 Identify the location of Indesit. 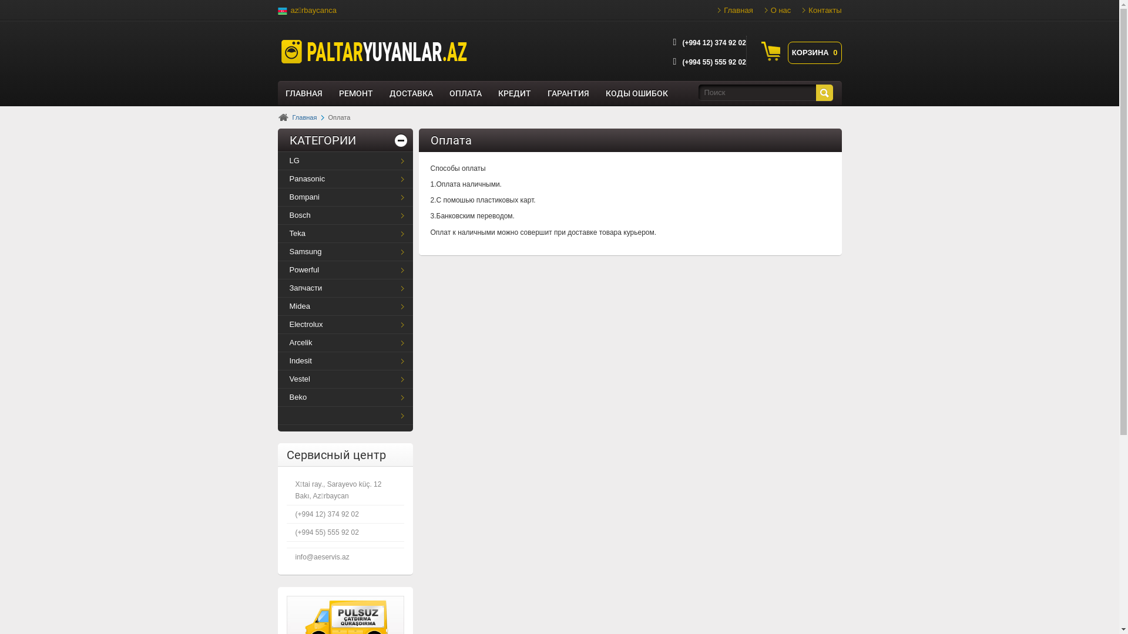
(345, 361).